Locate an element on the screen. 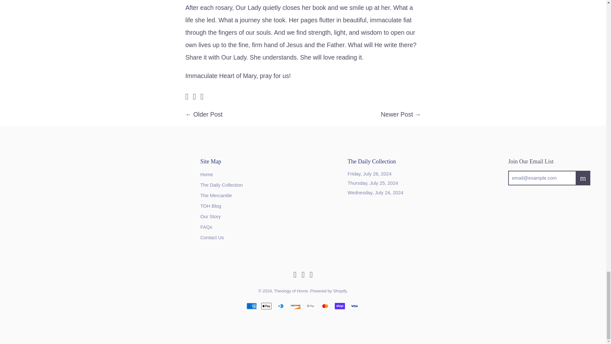 This screenshot has width=611, height=344. Theology of Home is located at coordinates (194, 97).